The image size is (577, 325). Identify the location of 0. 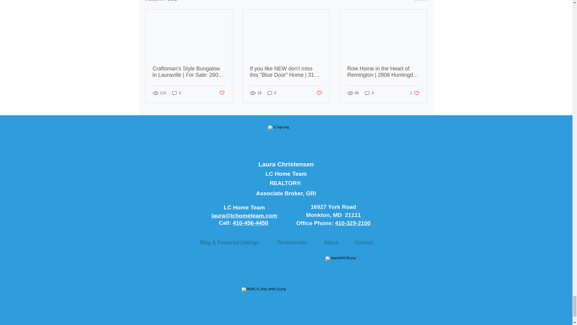
(176, 93).